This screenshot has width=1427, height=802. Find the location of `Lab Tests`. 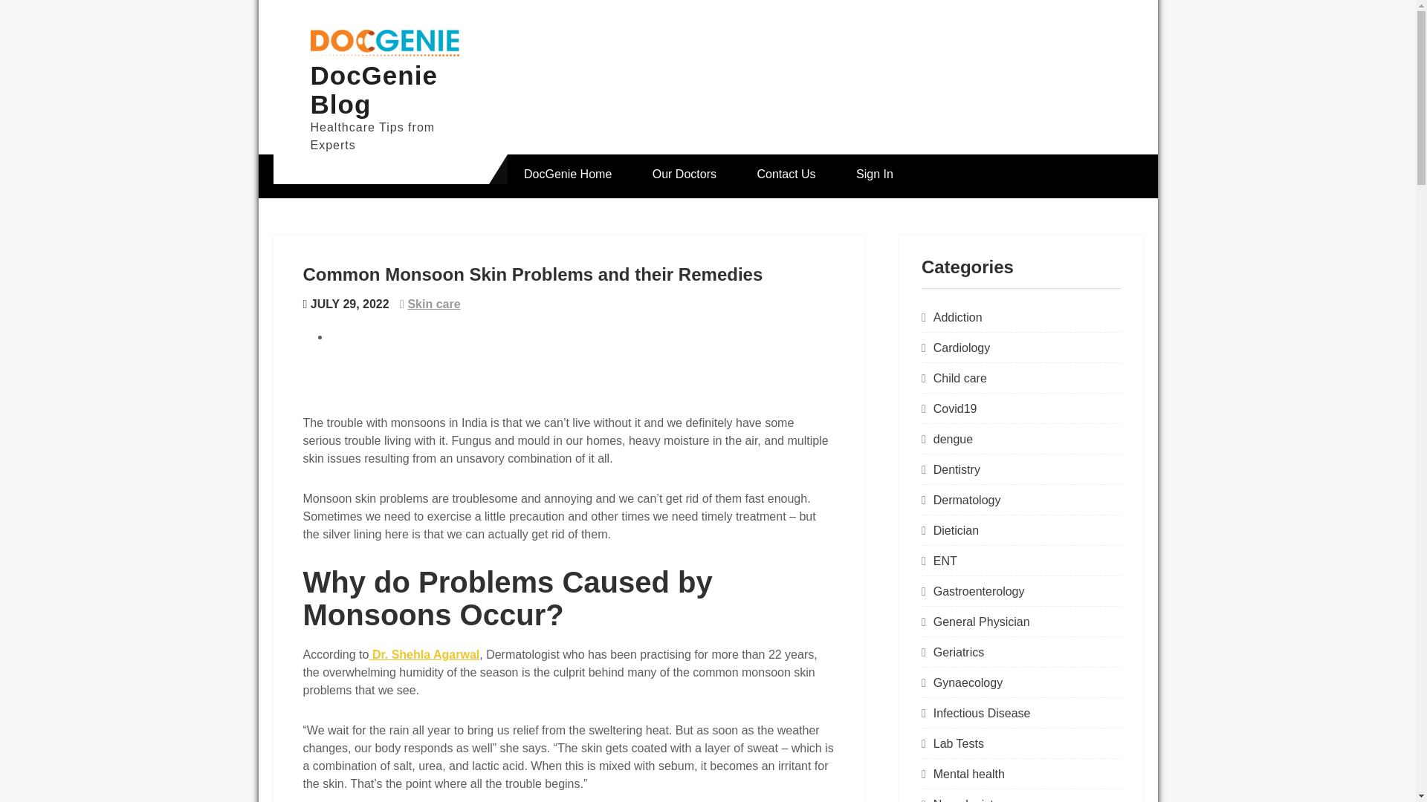

Lab Tests is located at coordinates (959, 743).